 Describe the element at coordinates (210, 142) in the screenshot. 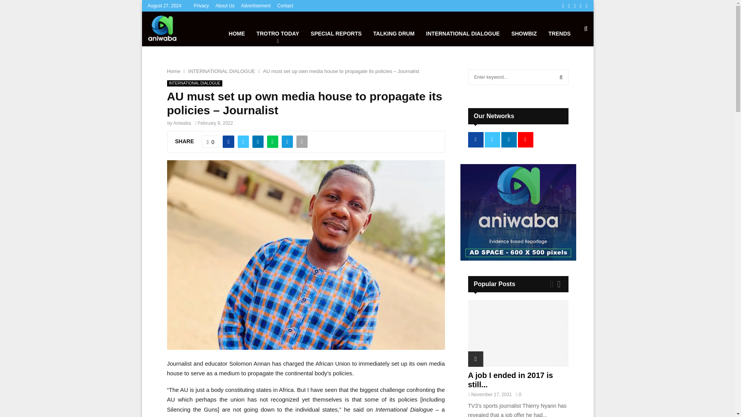

I see `0` at that location.